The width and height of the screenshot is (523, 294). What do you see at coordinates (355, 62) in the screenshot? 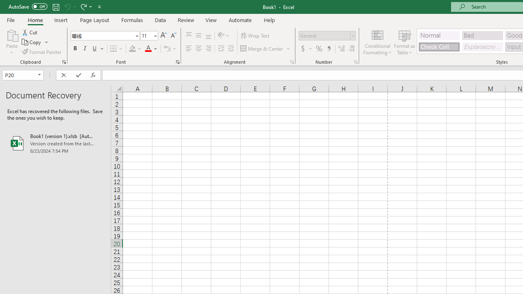
I see `Format Cell Number` at bounding box center [355, 62].